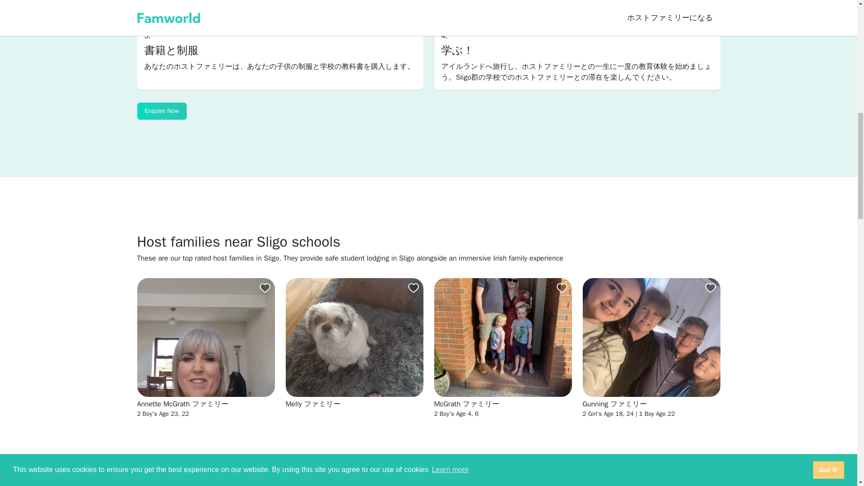  I want to click on Enquire Now, so click(161, 111).